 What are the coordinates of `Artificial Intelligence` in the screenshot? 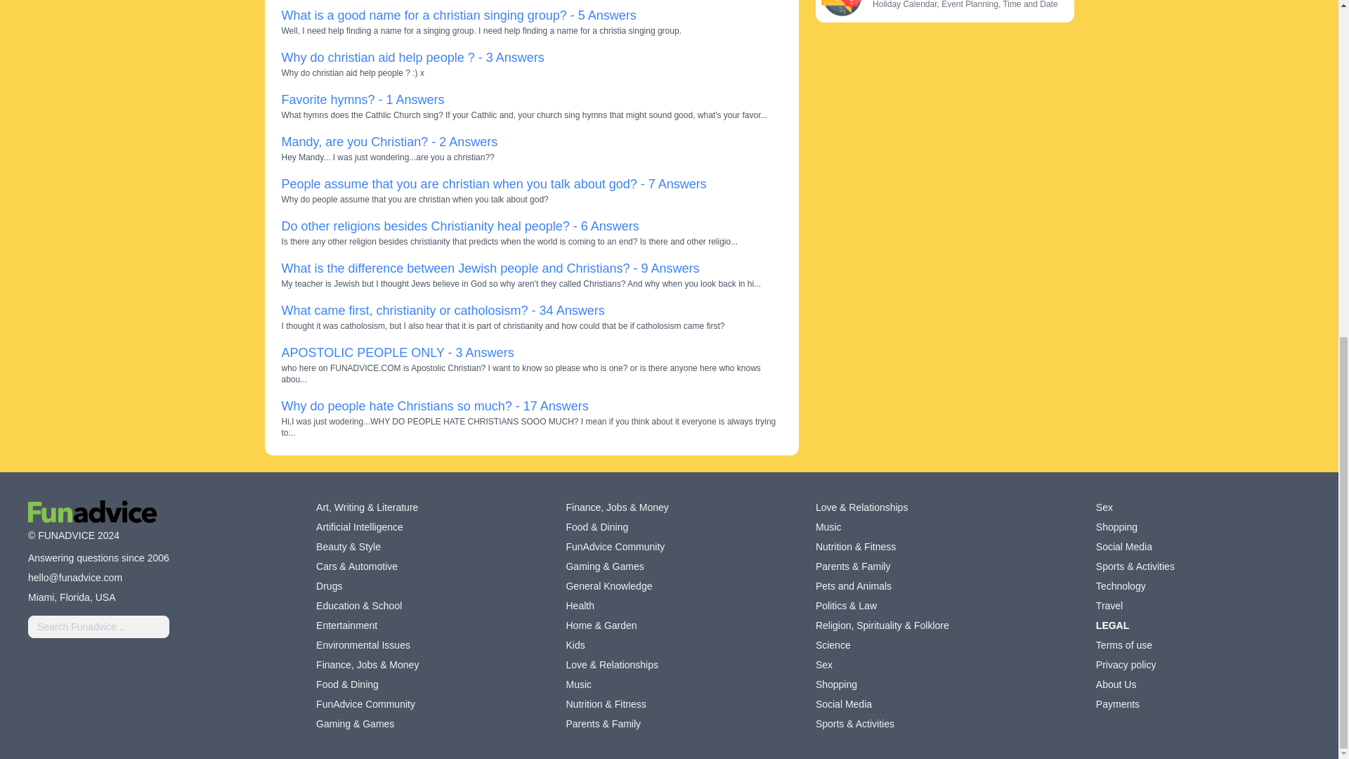 It's located at (360, 527).